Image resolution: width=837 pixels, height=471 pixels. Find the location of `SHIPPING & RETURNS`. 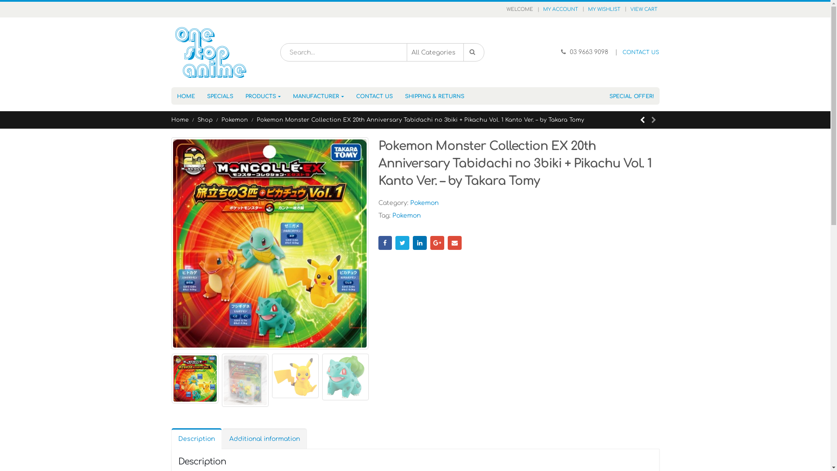

SHIPPING & RETURNS is located at coordinates (435, 96).